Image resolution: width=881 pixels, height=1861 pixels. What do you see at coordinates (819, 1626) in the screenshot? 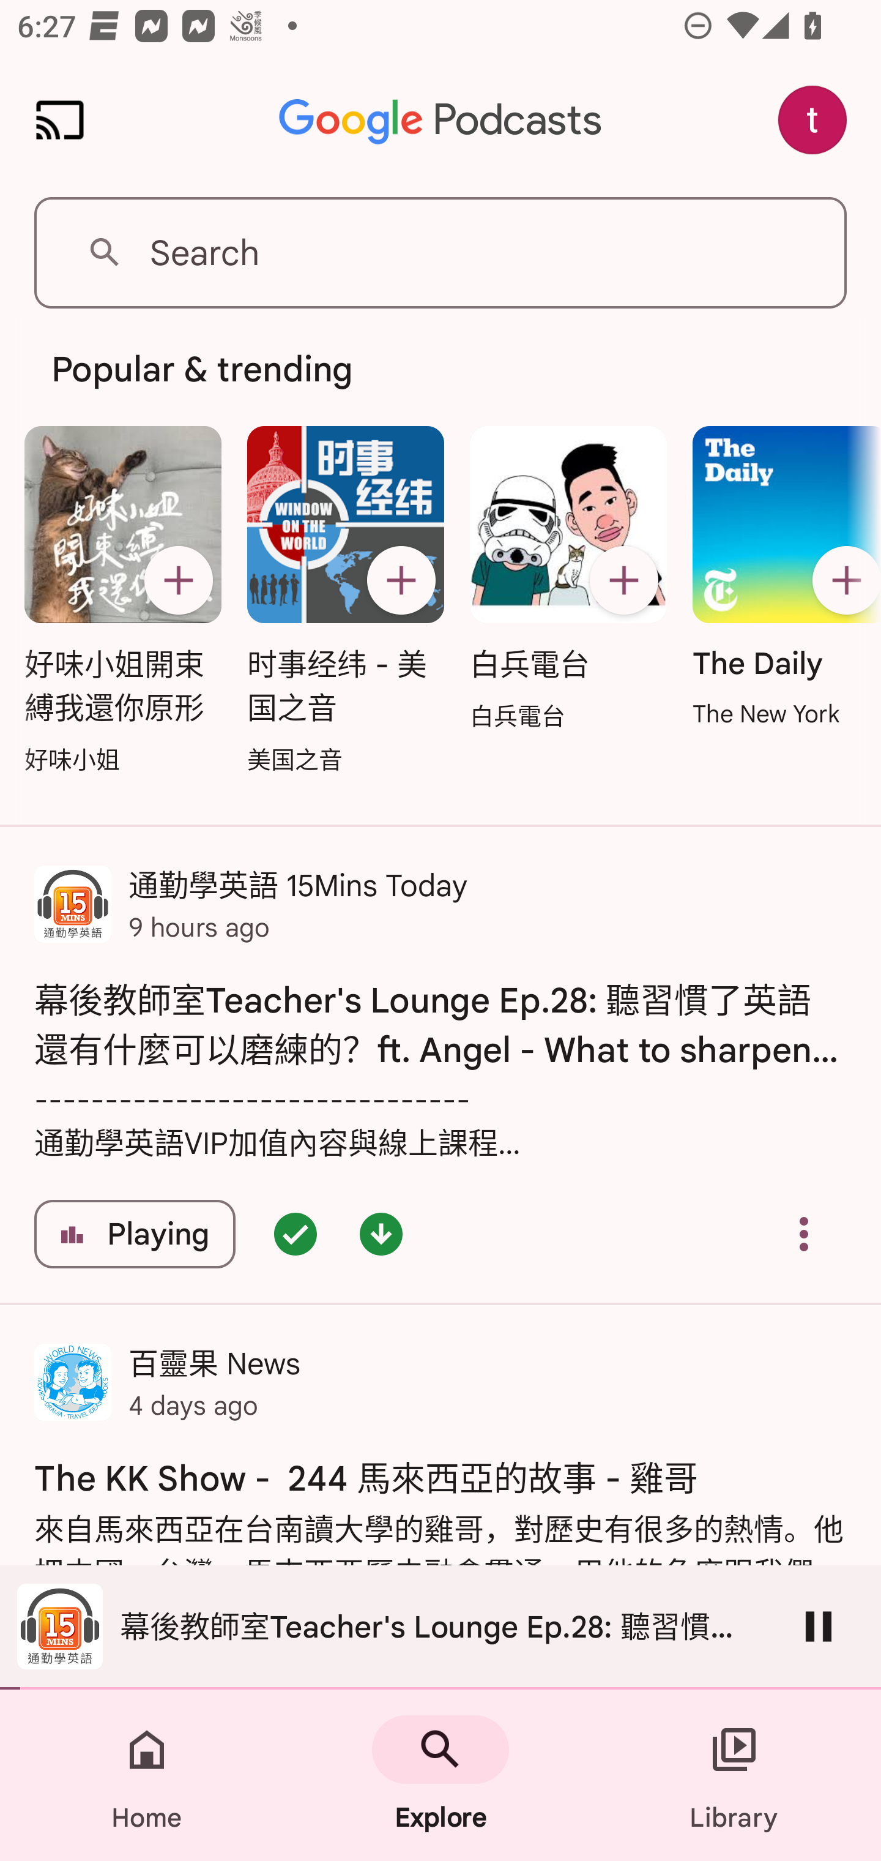
I see `Pause` at bounding box center [819, 1626].